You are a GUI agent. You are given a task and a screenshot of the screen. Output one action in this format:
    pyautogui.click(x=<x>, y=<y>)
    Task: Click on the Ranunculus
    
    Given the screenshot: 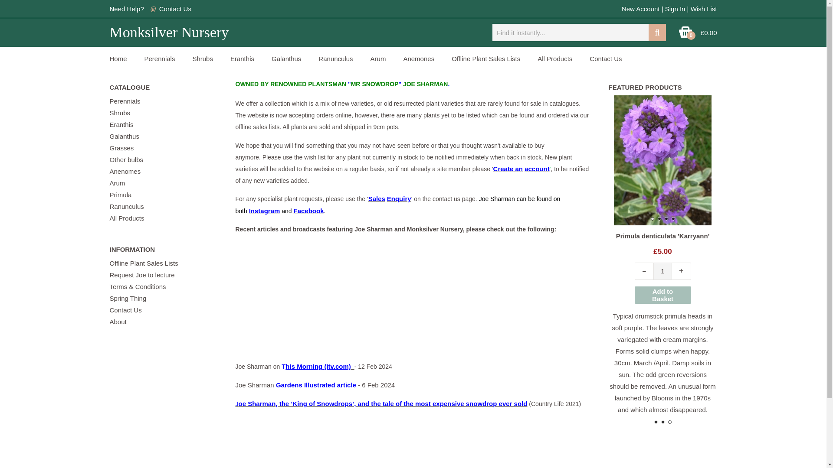 What is the action you would take?
    pyautogui.click(x=336, y=59)
    